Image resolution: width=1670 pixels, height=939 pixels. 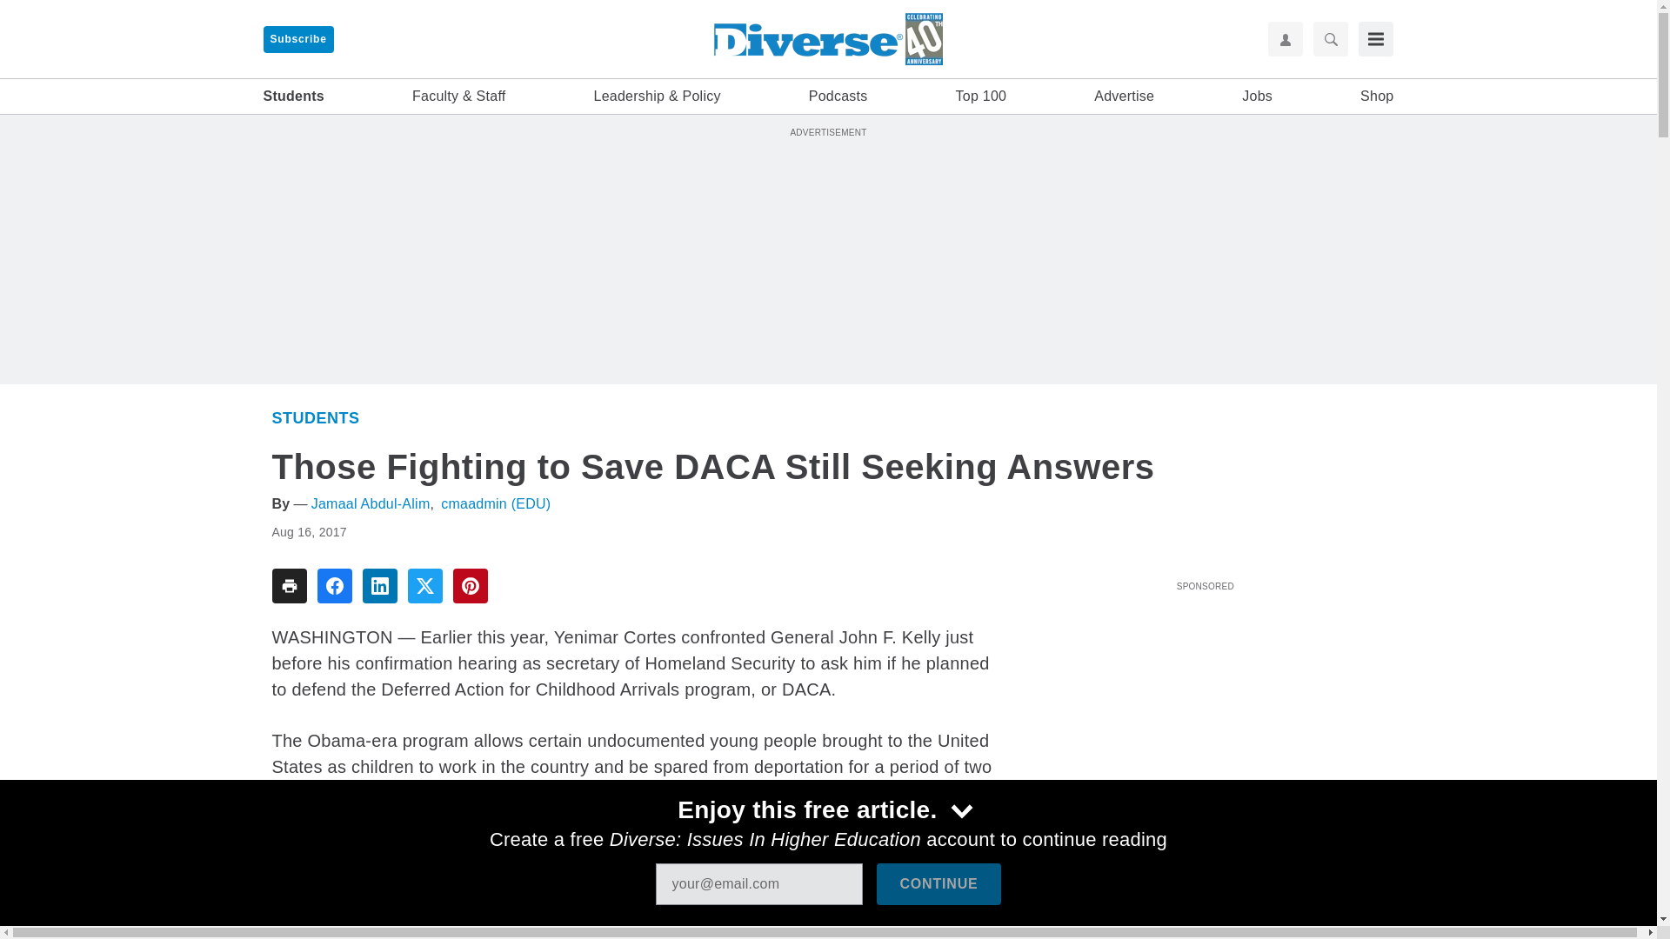 What do you see at coordinates (334, 586) in the screenshot?
I see `Share To facebook` at bounding box center [334, 586].